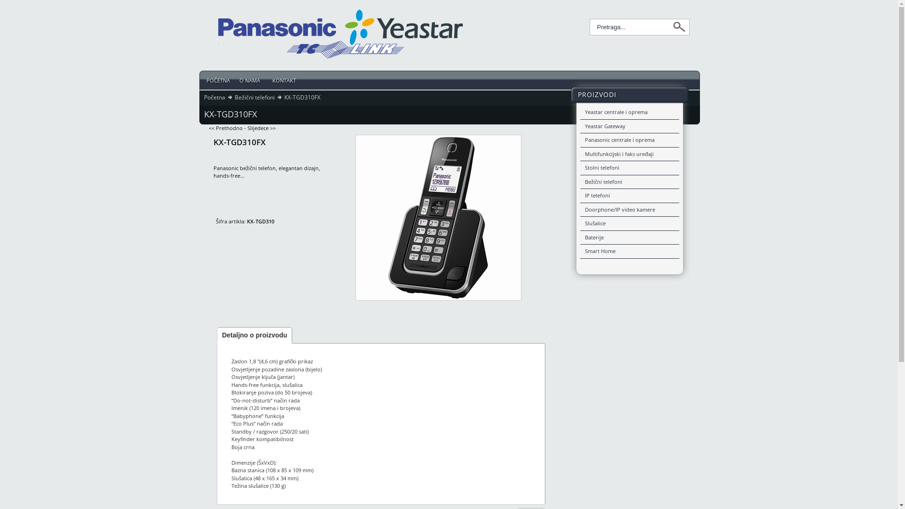 This screenshot has width=905, height=509. Describe the element at coordinates (629, 127) in the screenshot. I see `Yeastar Gateway` at that location.